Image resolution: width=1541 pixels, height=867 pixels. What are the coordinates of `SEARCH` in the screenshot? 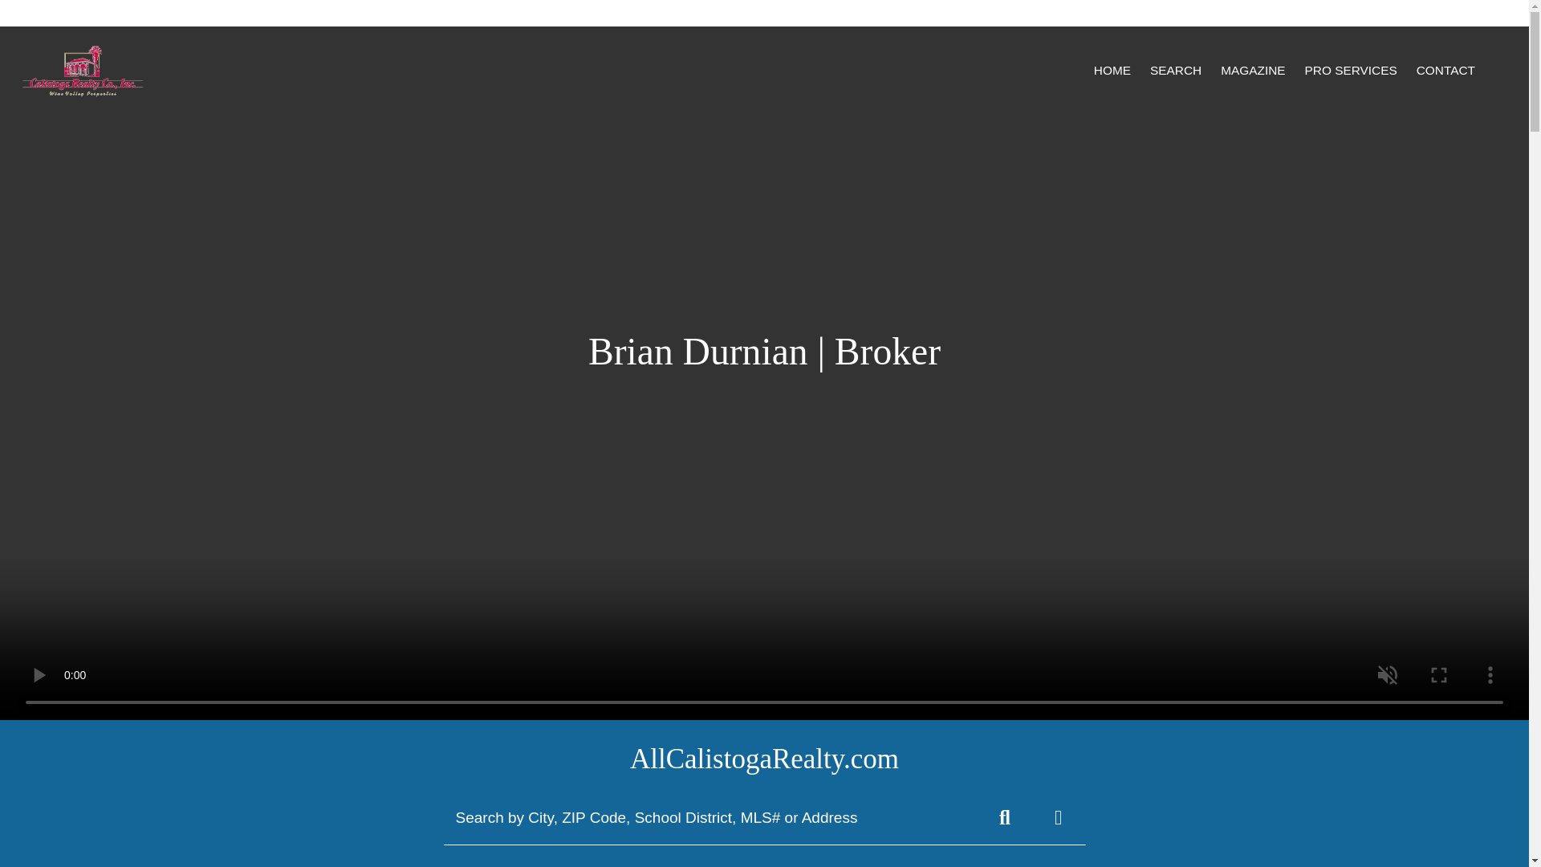 It's located at (1175, 71).